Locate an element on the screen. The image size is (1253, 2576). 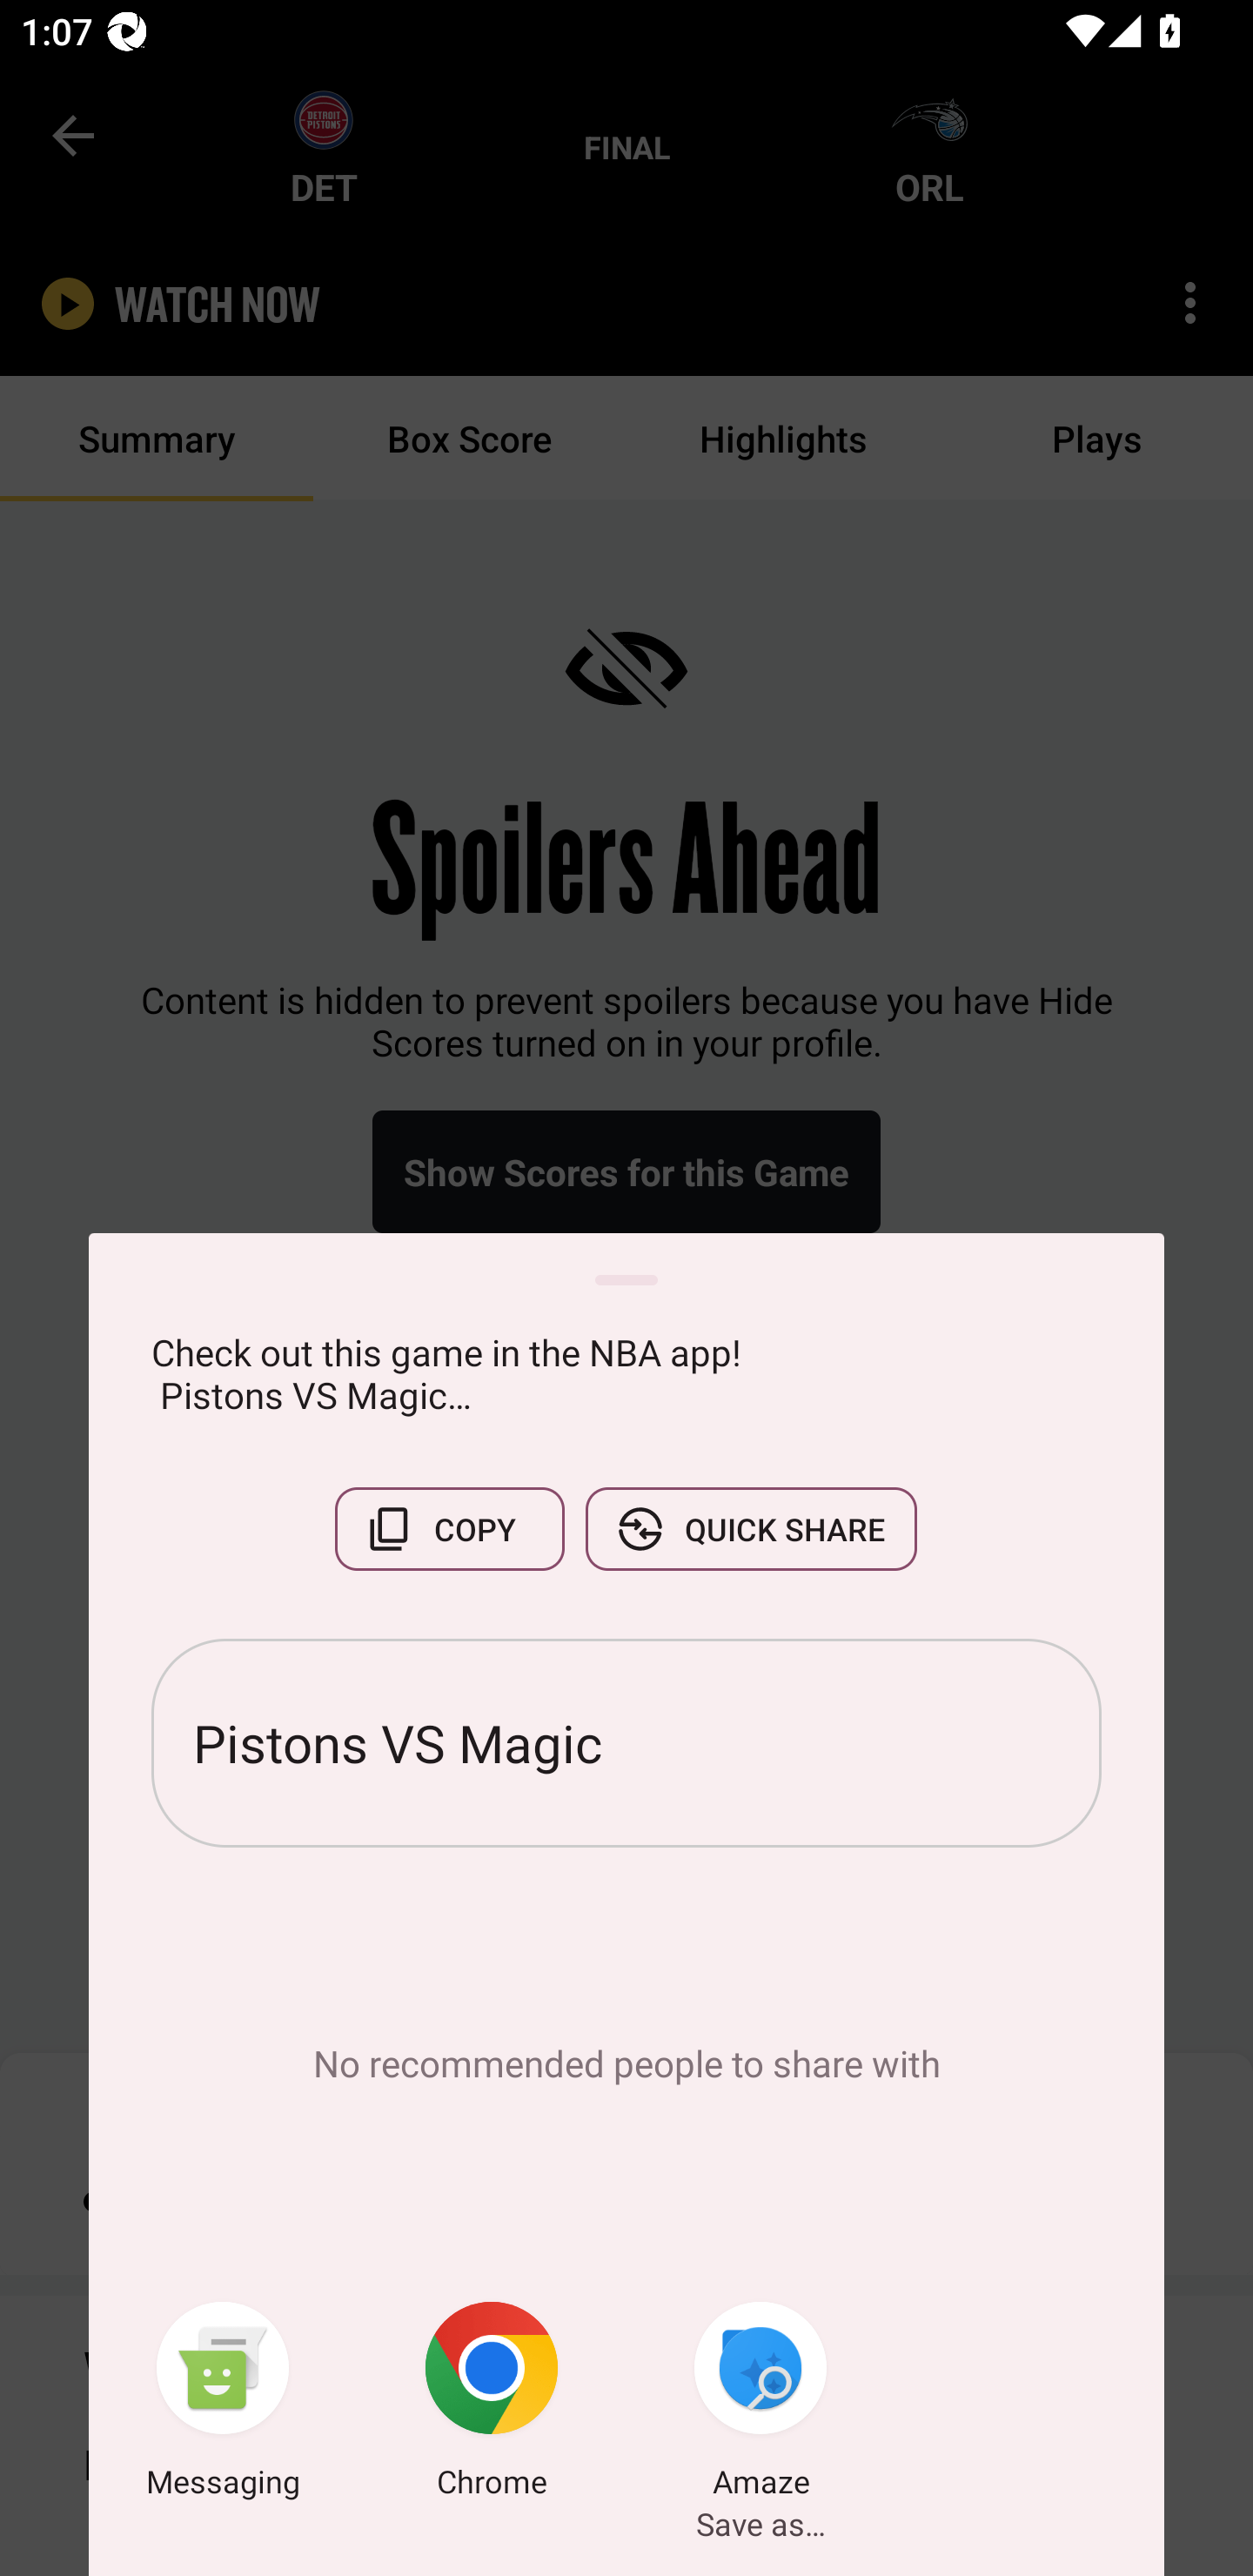
Amaze Save as… is located at coordinates (761, 2405).